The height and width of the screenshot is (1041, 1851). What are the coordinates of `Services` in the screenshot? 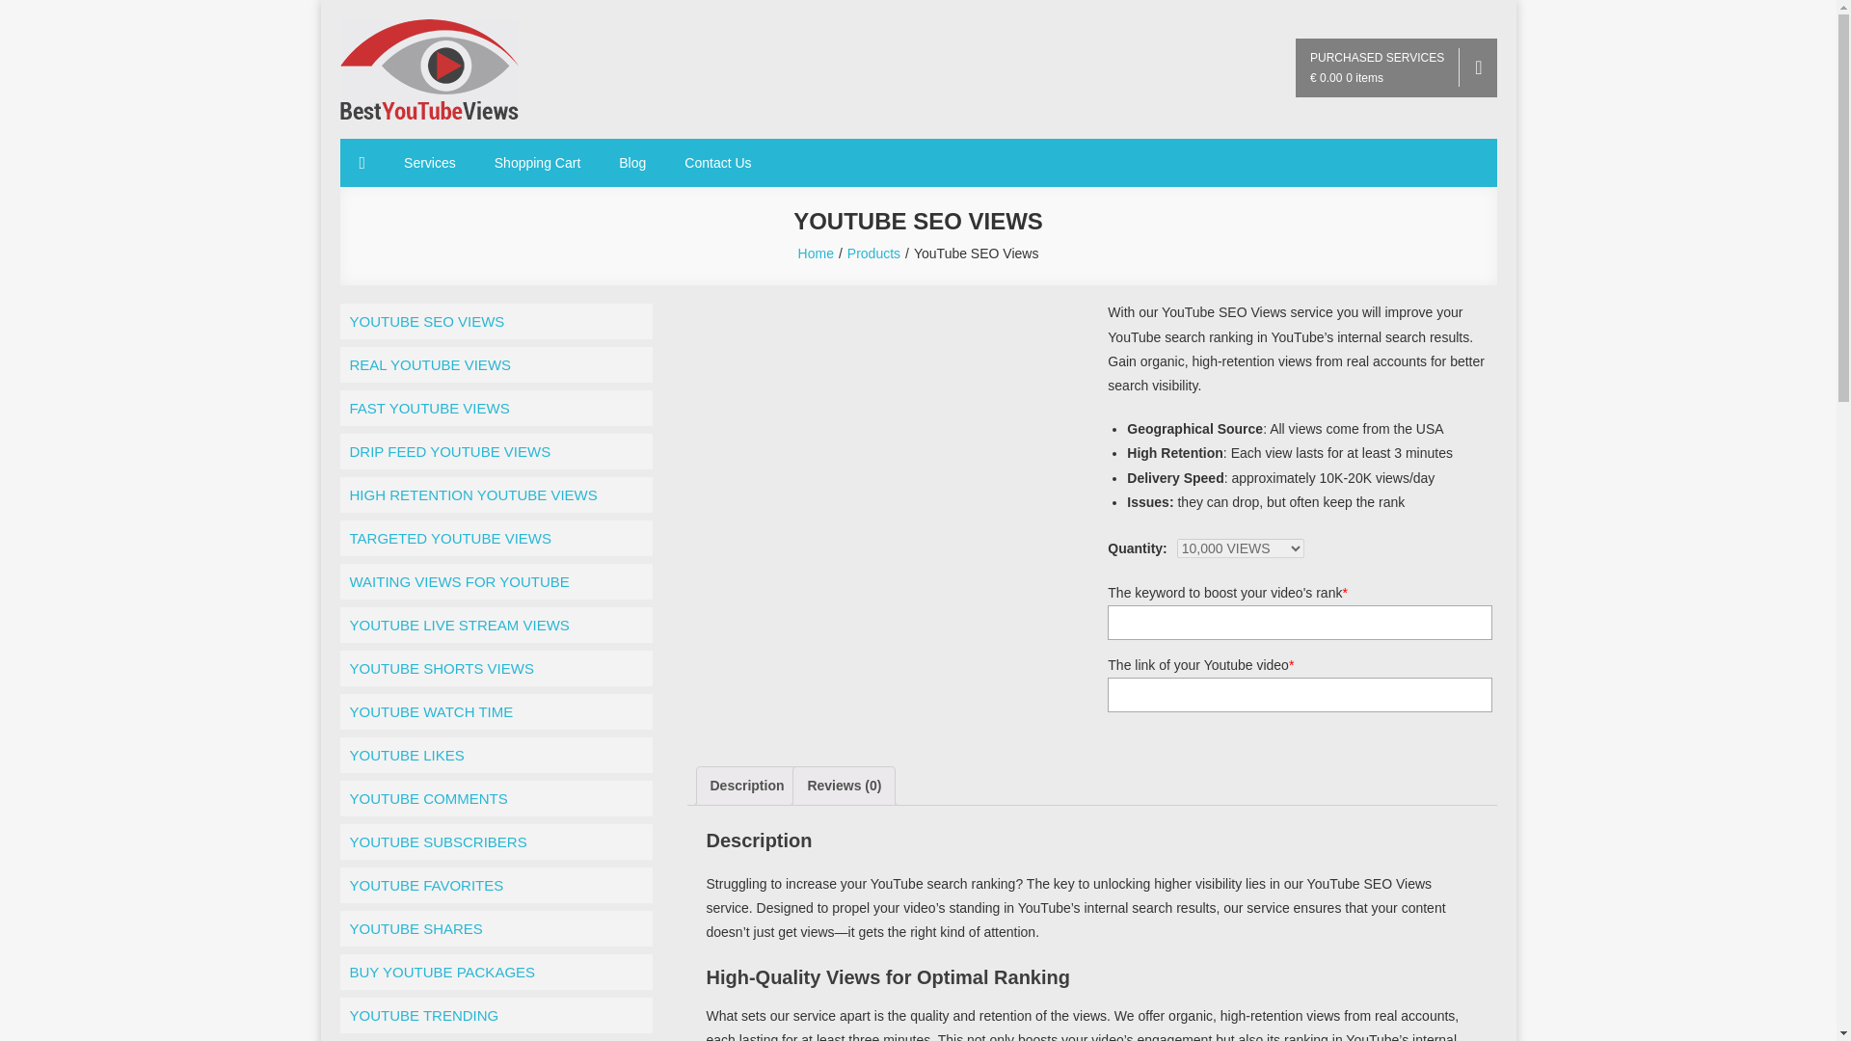 It's located at (430, 162).